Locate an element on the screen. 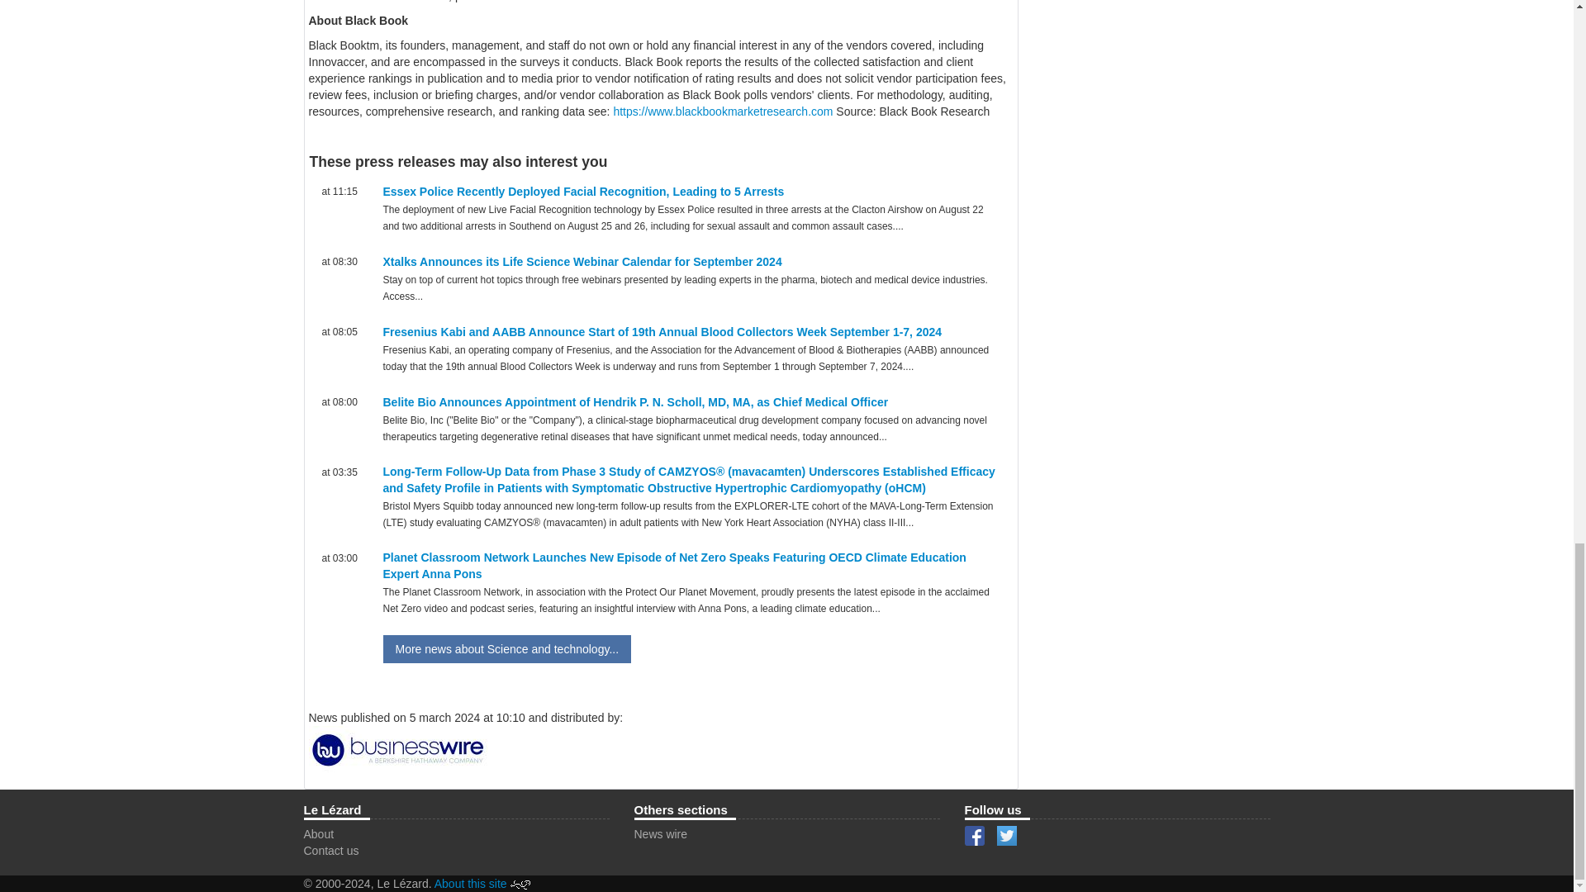 The image size is (1586, 892). innovaccer.com is located at coordinates (555, 2).